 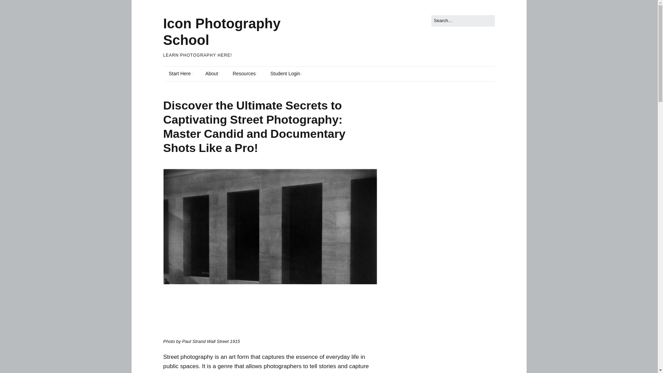 I want to click on Search, so click(x=13, y=7).